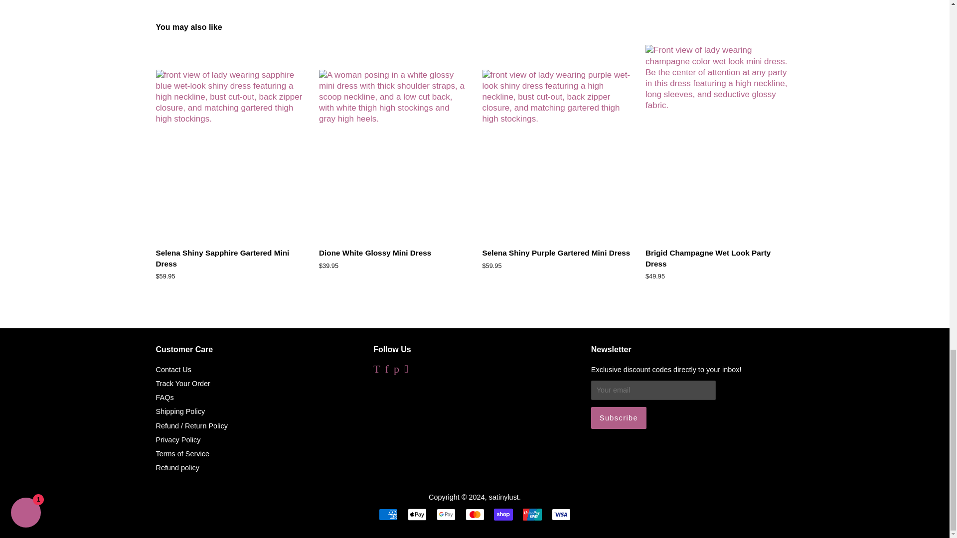 This screenshot has height=538, width=957. Describe the element at coordinates (561, 514) in the screenshot. I see `Visa` at that location.